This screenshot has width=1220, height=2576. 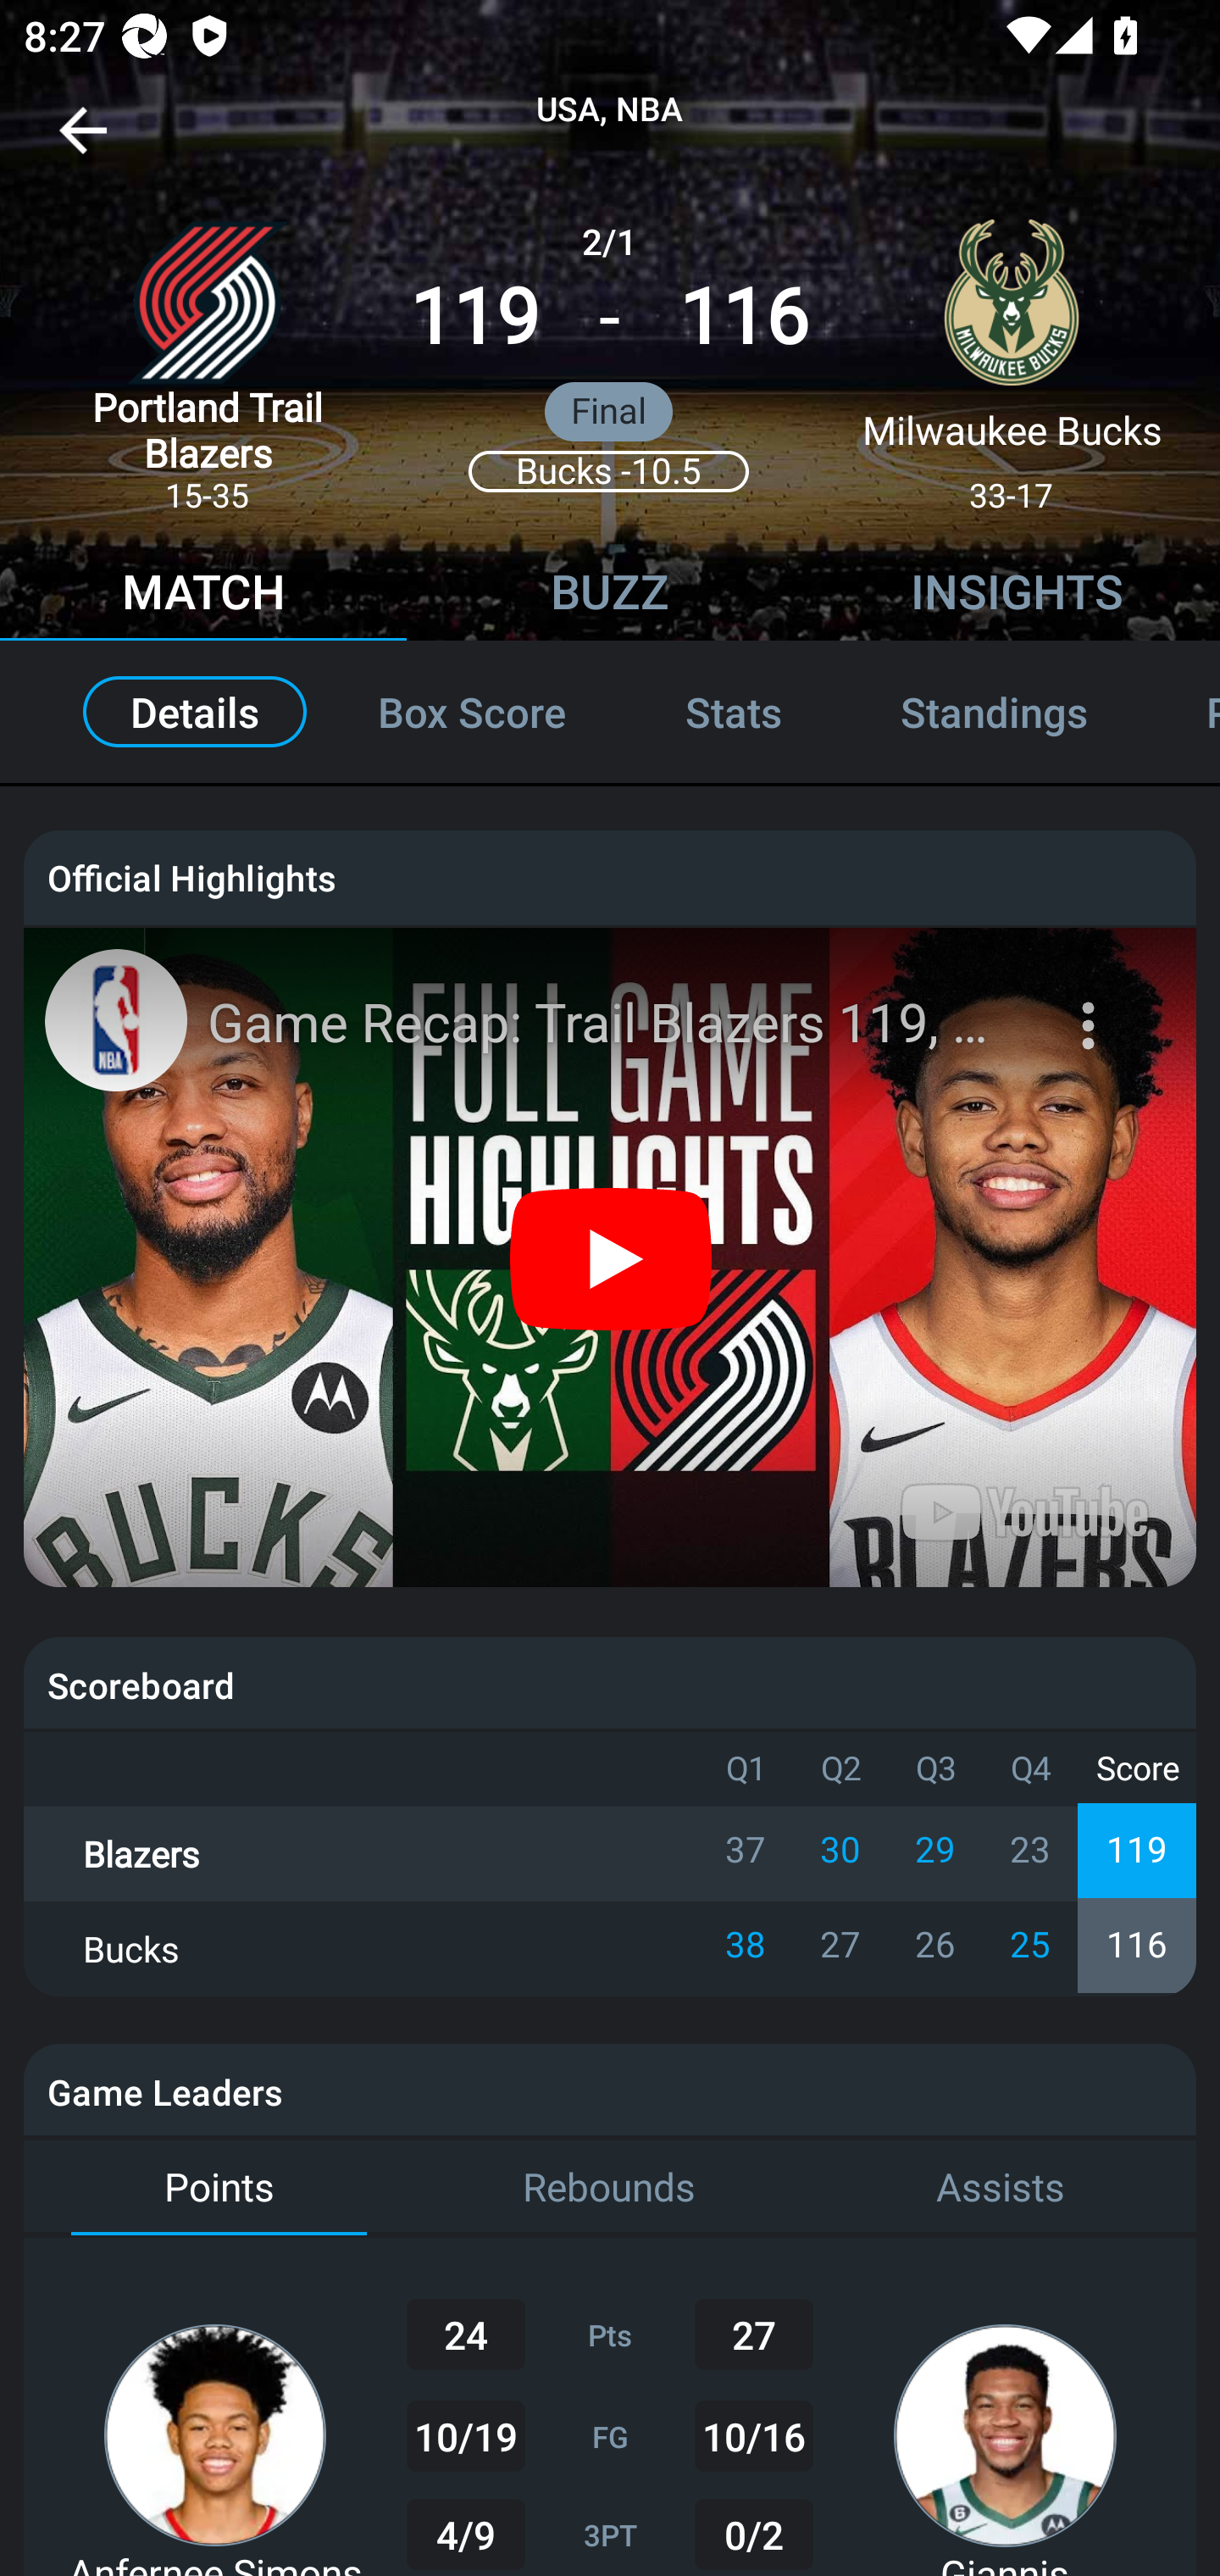 What do you see at coordinates (1017, 596) in the screenshot?
I see `INSIGHTS` at bounding box center [1017, 596].